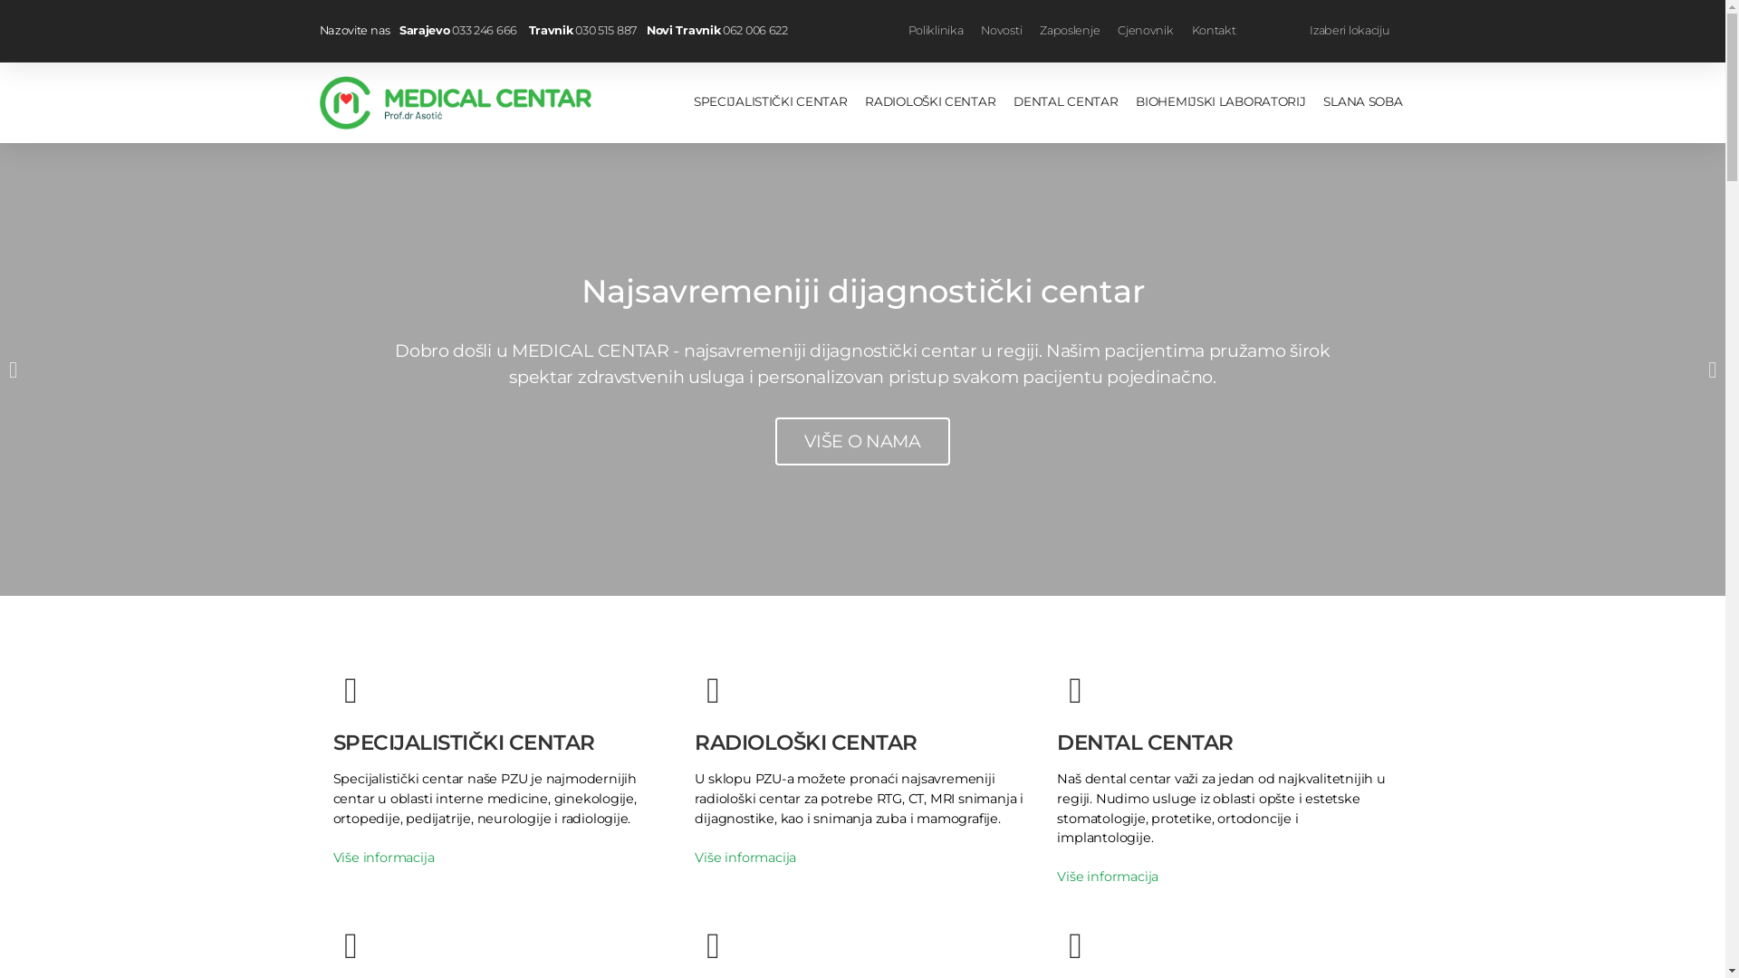 The width and height of the screenshot is (1739, 978). What do you see at coordinates (1070, 31) in the screenshot?
I see `Zaposlenje` at bounding box center [1070, 31].